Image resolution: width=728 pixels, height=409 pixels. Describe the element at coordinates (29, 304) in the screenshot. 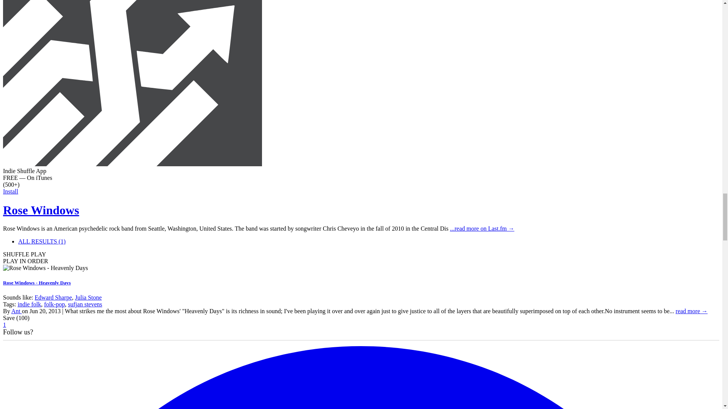

I see `indie folk` at that location.